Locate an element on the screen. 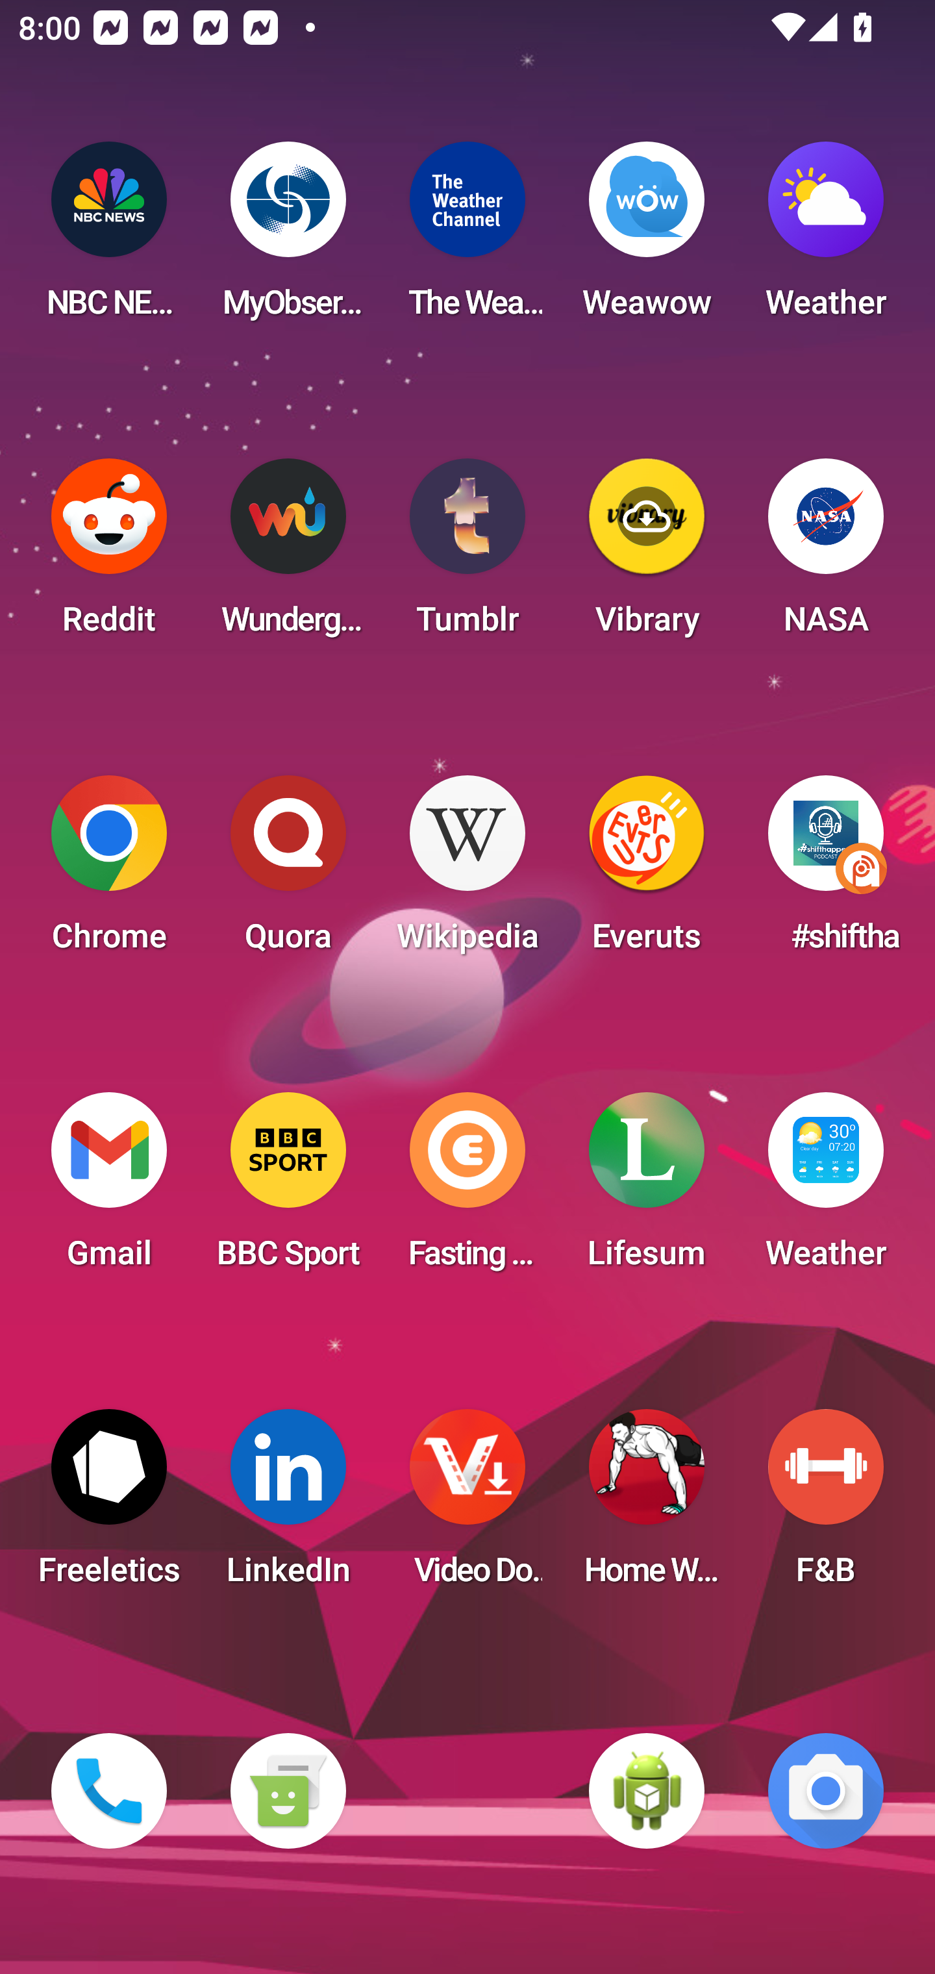  Vibrary is located at coordinates (647, 555).